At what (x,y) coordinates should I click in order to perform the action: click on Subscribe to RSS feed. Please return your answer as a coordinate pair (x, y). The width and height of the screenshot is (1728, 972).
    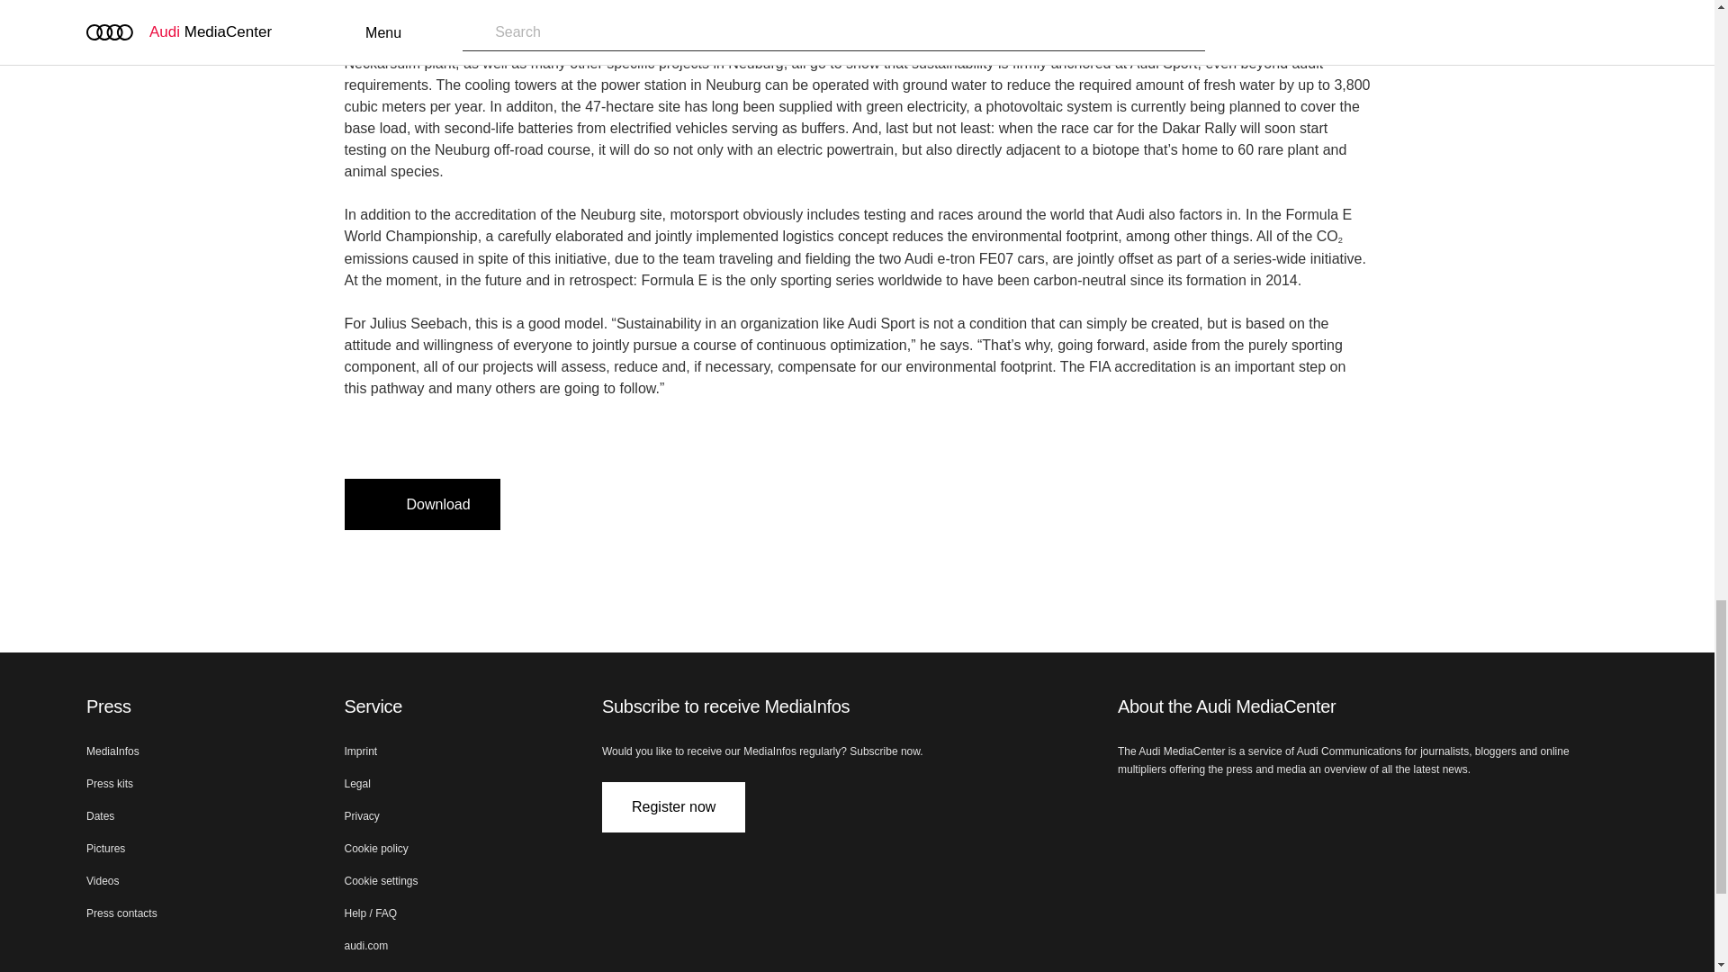
    Looking at the image, I should click on (1345, 810).